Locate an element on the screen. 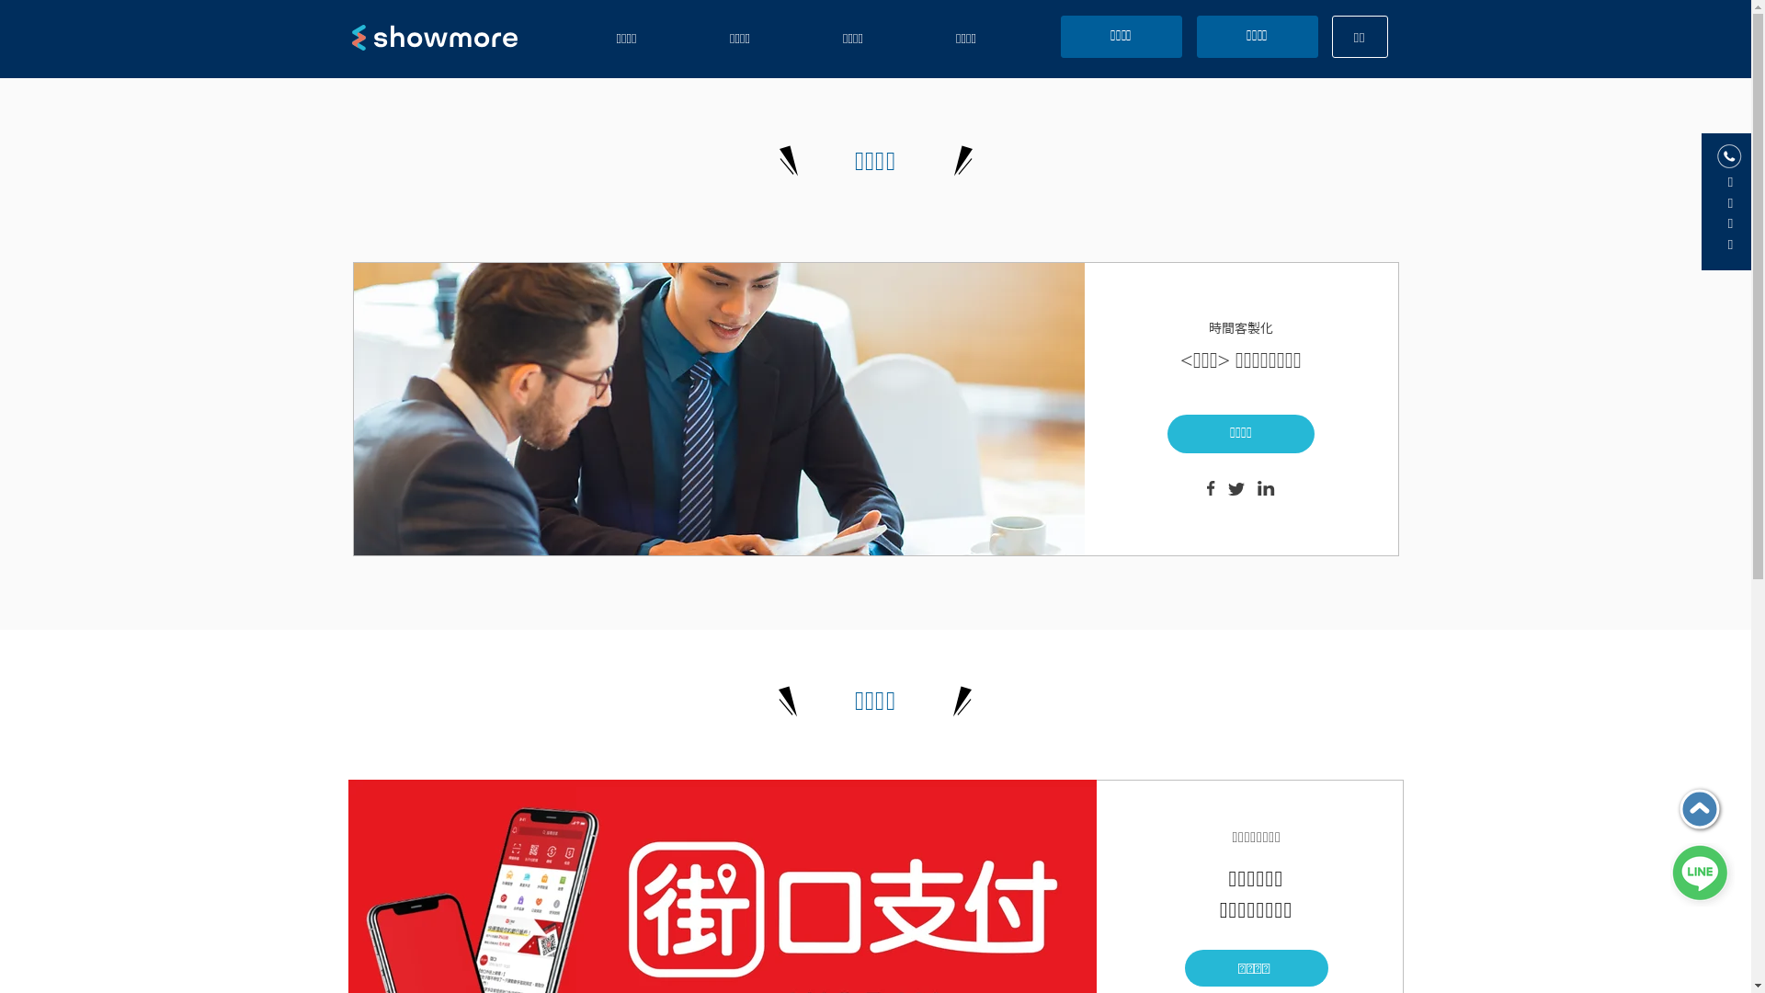 This screenshot has height=993, width=1765. line.png is located at coordinates (1702, 875).